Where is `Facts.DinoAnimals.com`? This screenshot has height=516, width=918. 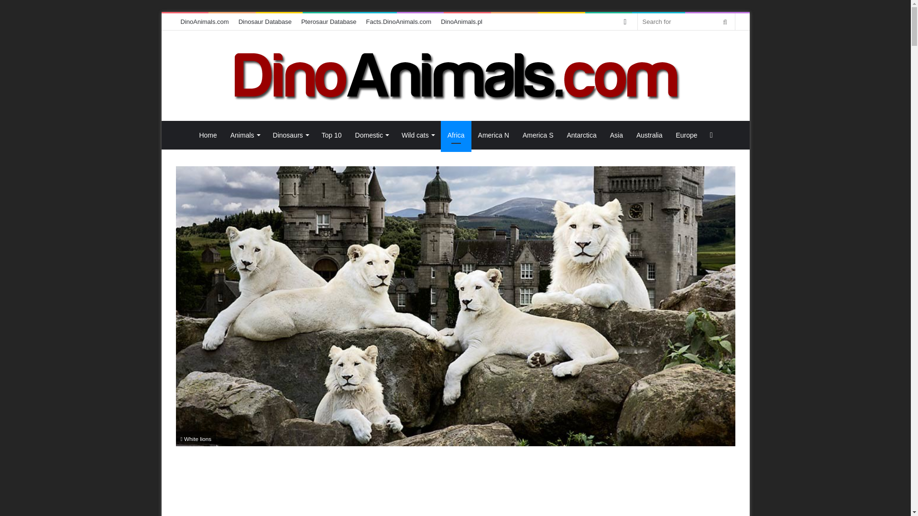
Facts.DinoAnimals.com is located at coordinates (399, 21).